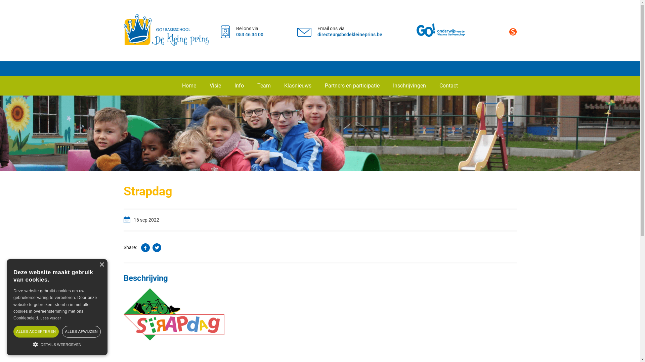 The image size is (645, 362). Describe the element at coordinates (249, 35) in the screenshot. I see `053 46 34 00` at that location.